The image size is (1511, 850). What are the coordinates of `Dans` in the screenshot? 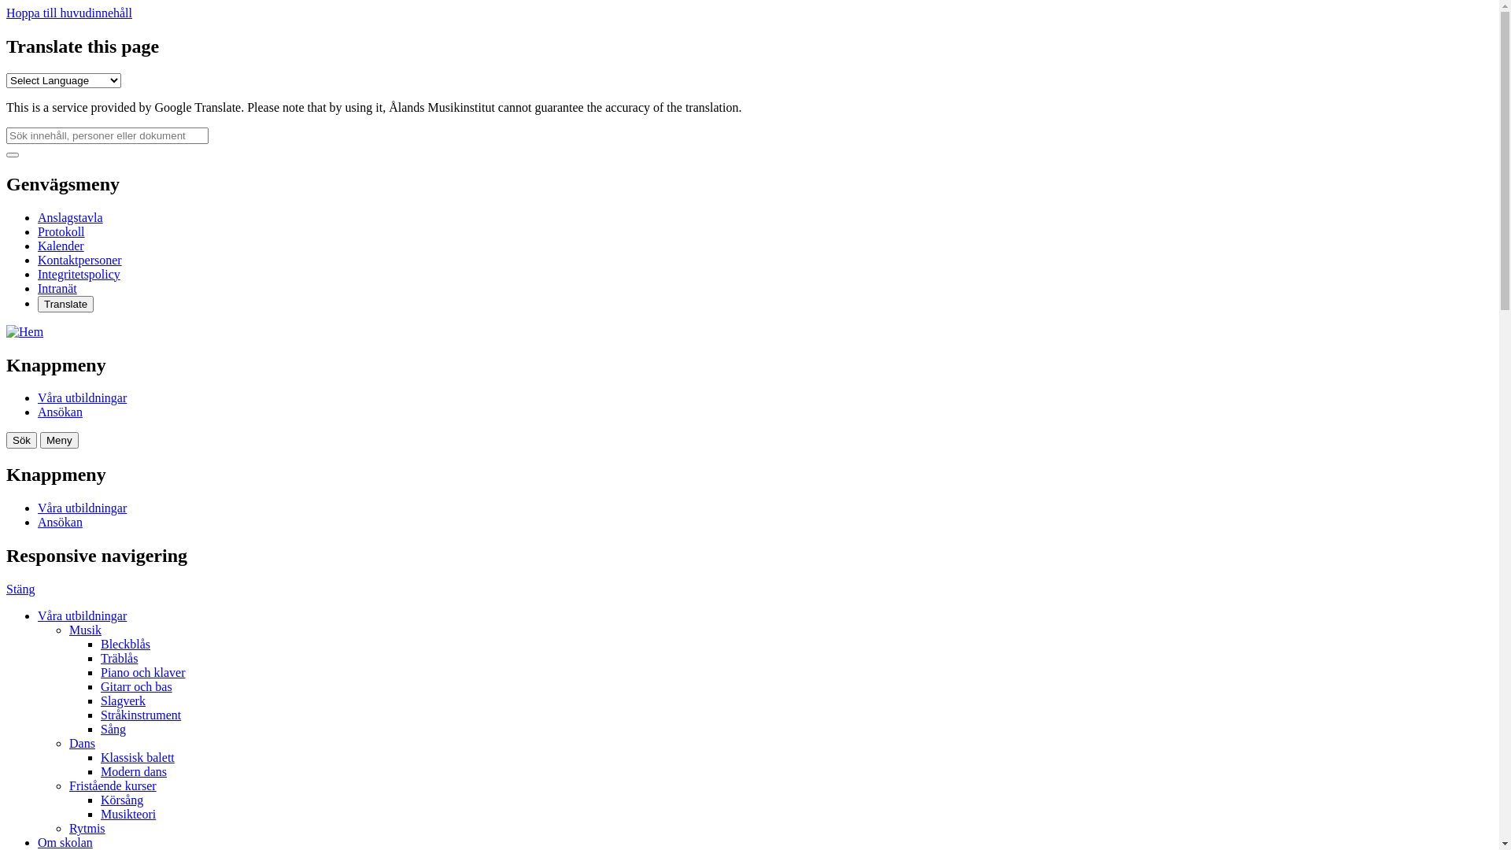 It's located at (82, 743).